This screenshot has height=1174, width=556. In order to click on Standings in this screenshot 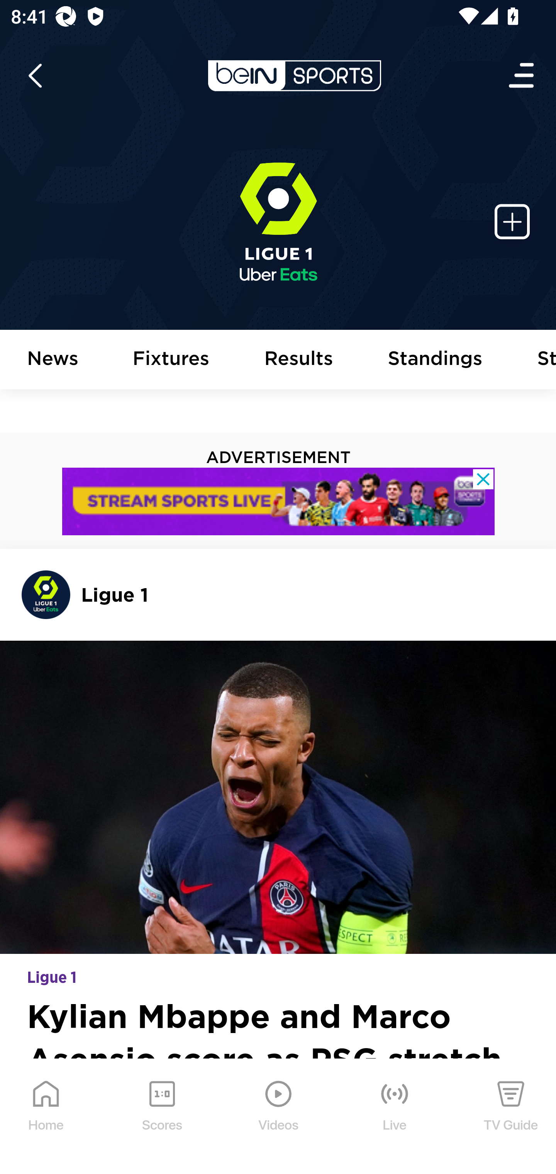, I will do `click(435, 360)`.